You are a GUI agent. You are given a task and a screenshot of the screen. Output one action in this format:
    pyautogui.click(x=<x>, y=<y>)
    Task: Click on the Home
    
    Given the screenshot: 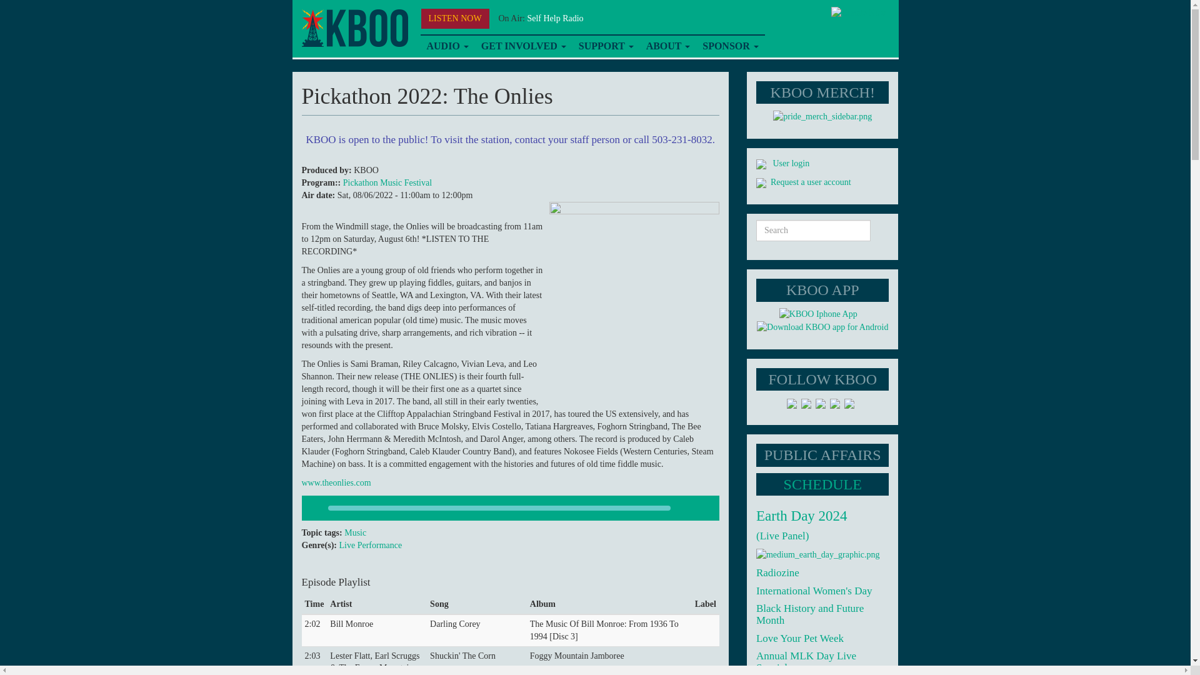 What is the action you would take?
    pyautogui.click(x=354, y=28)
    